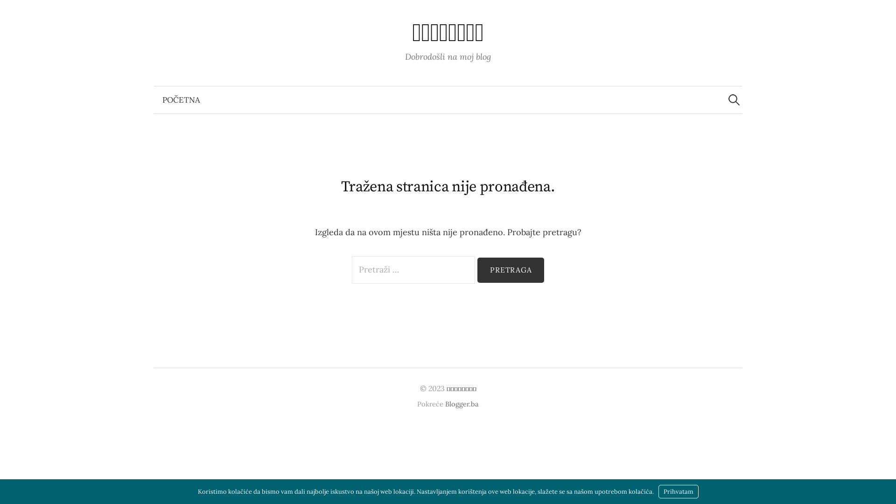 This screenshot has width=896, height=504. What do you see at coordinates (511, 270) in the screenshot?
I see `Pretraga` at bounding box center [511, 270].